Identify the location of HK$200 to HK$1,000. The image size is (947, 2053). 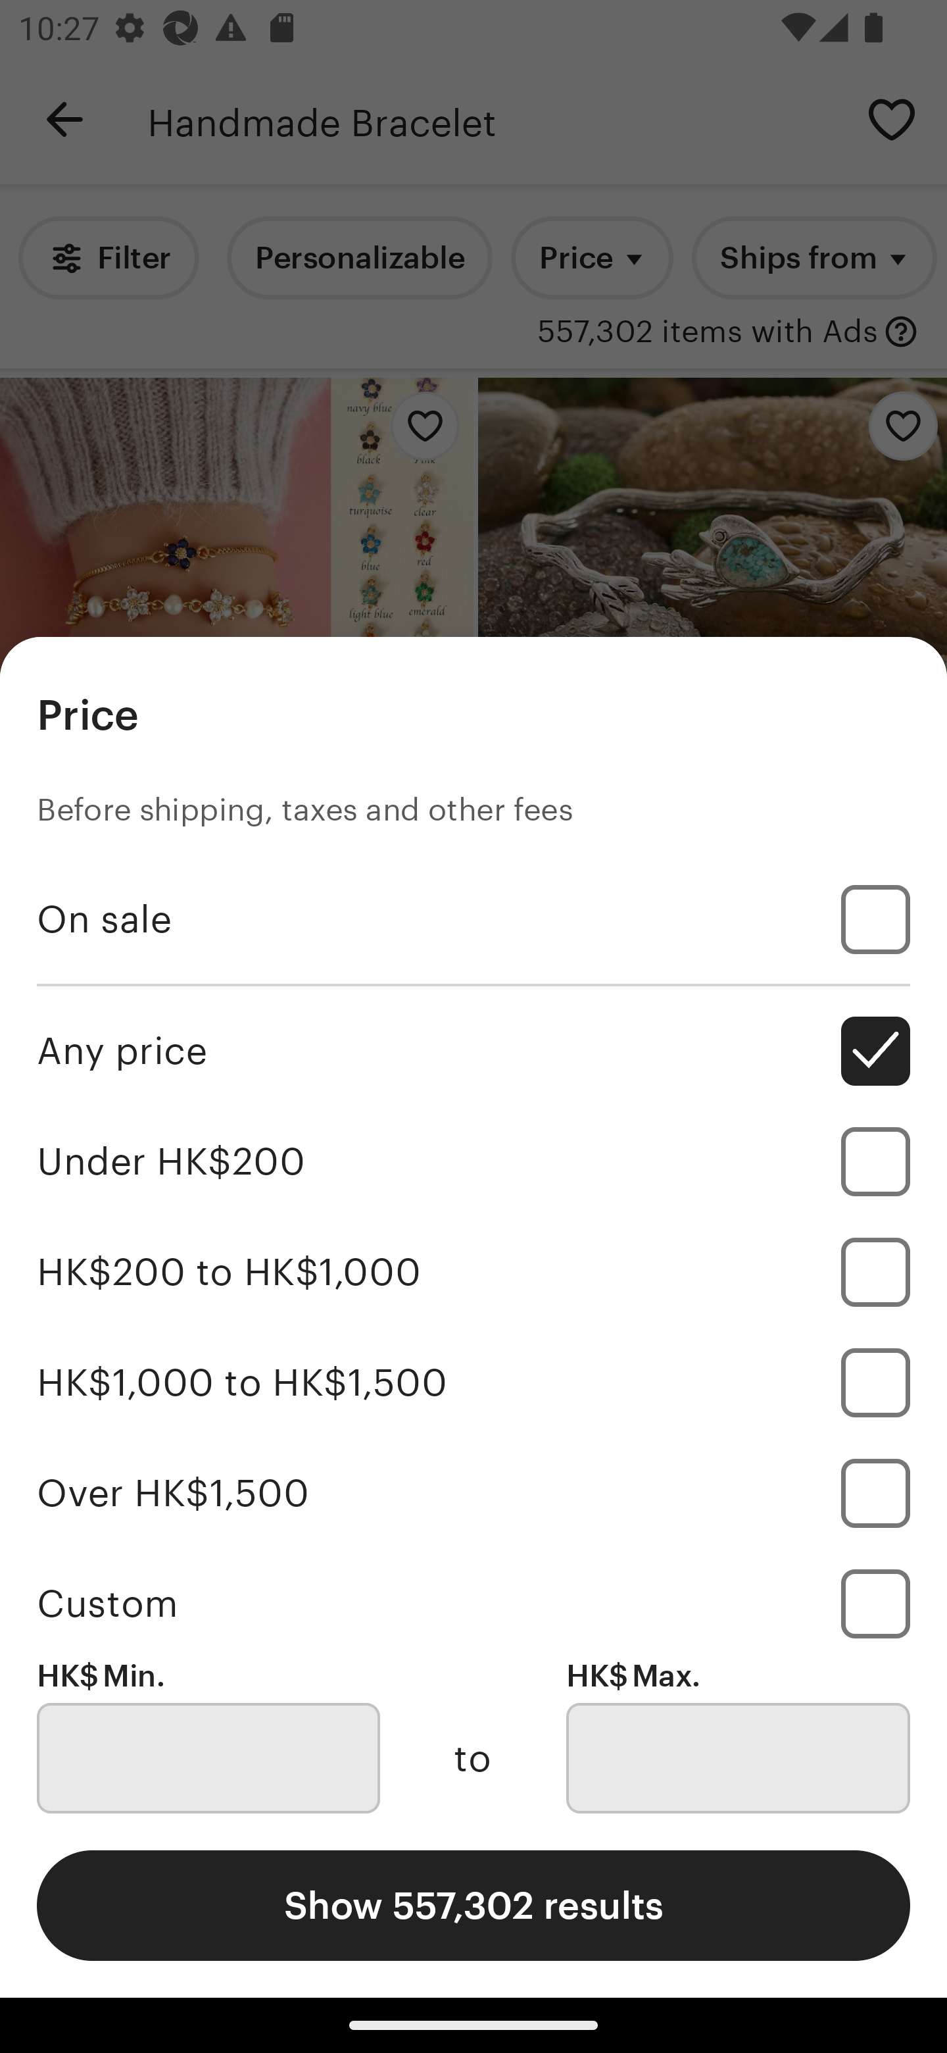
(473, 1271).